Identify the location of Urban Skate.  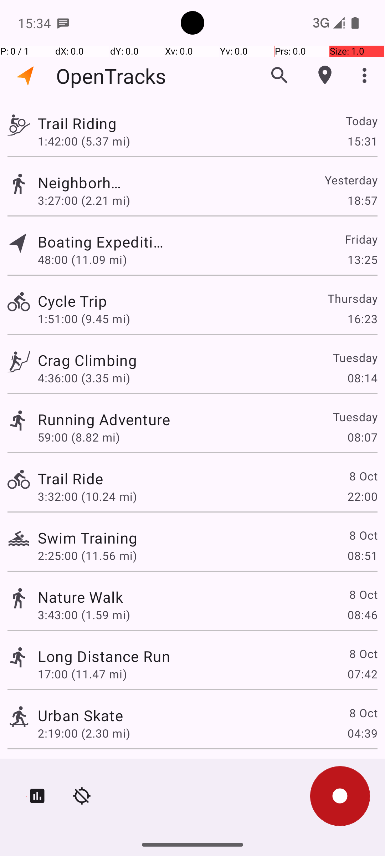
(81, 715).